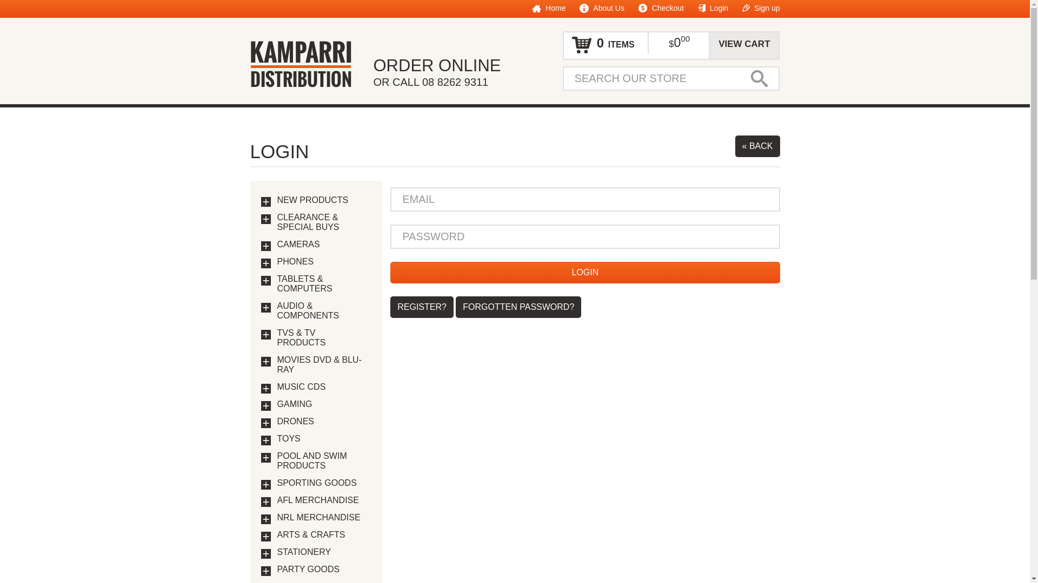  Describe the element at coordinates (266, 554) in the screenshot. I see `Open/close` at that location.